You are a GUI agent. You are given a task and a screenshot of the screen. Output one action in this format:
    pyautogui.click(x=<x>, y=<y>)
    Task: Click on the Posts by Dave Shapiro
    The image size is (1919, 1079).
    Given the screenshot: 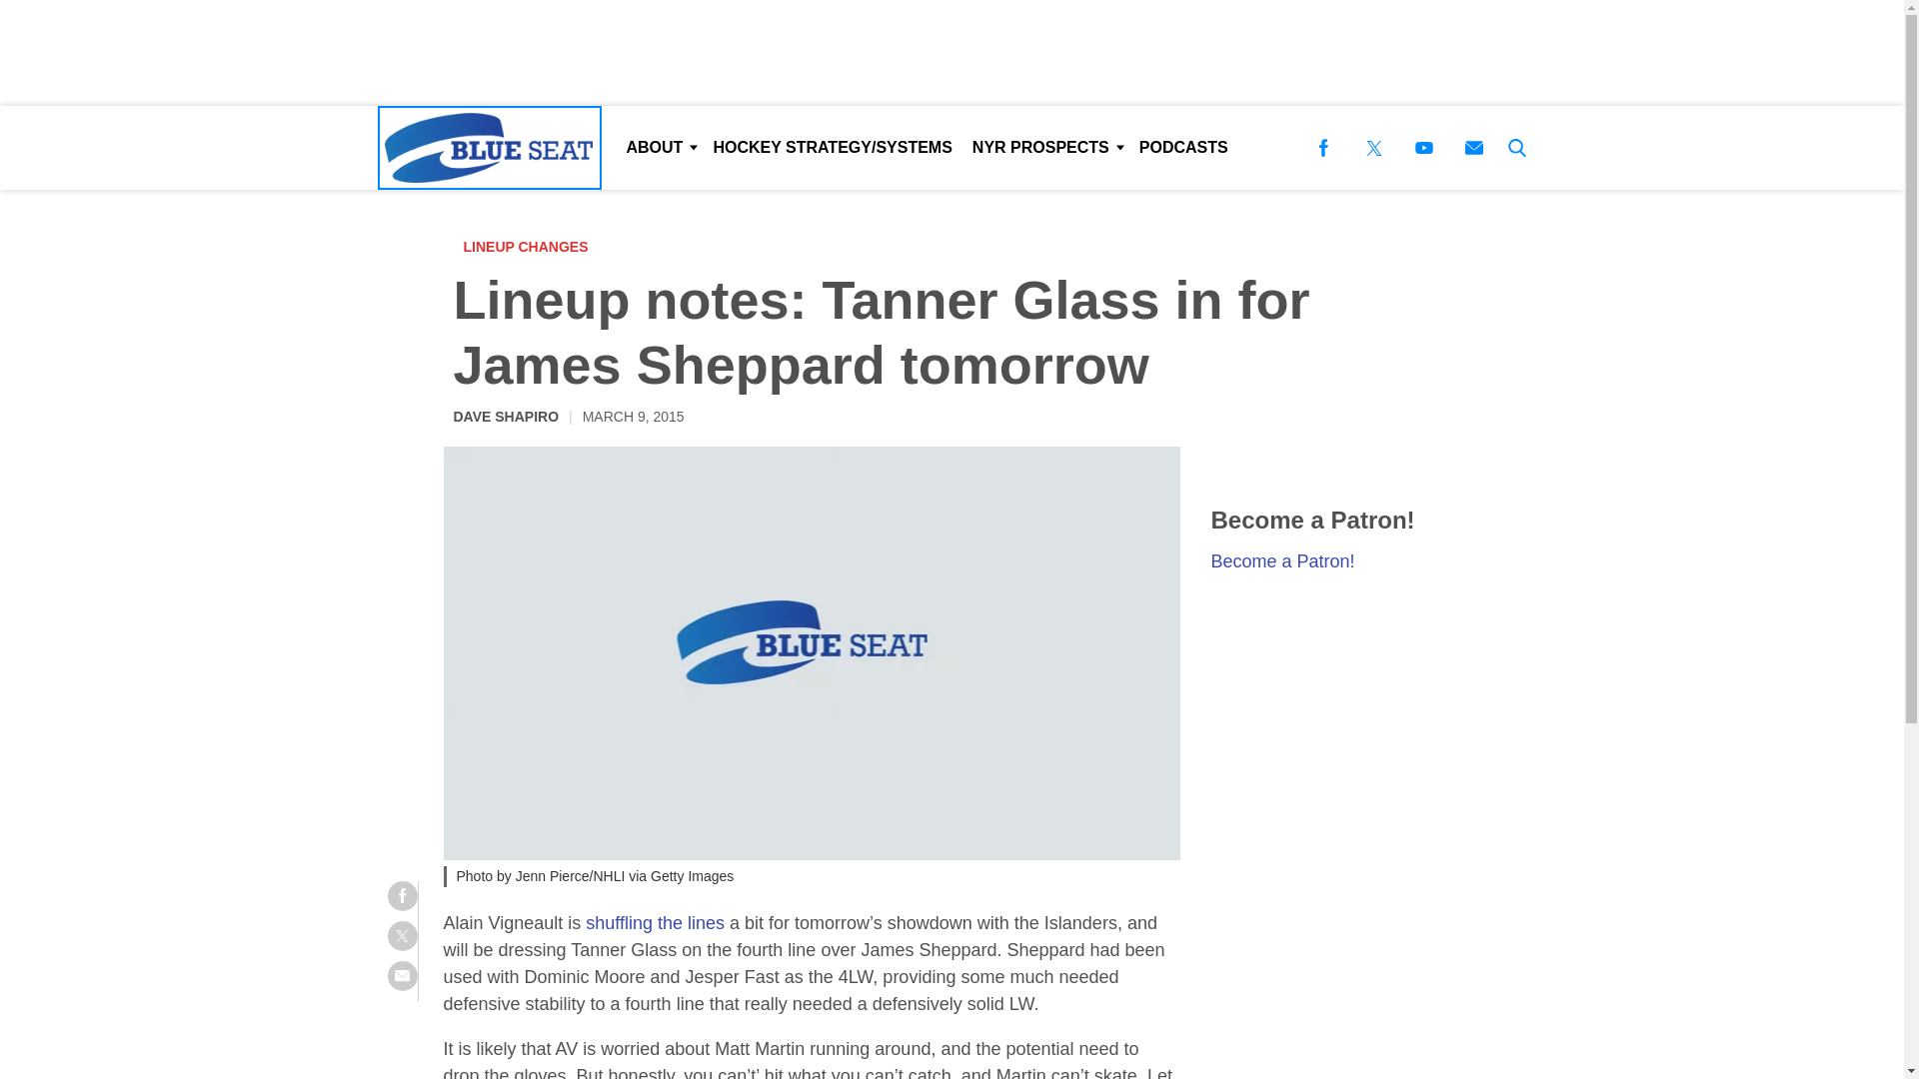 What is the action you would take?
    pyautogui.click(x=506, y=416)
    